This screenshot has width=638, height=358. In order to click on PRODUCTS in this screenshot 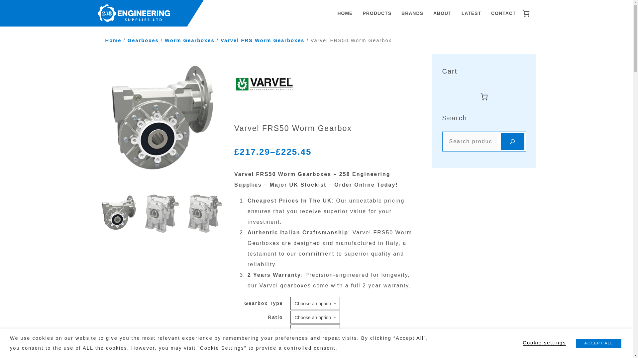, I will do `click(377, 13)`.